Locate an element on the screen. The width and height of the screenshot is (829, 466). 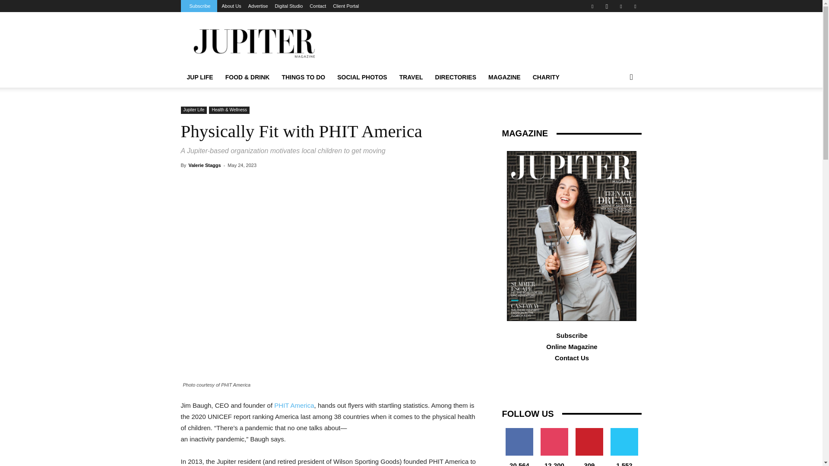
Twitter is located at coordinates (635, 6).